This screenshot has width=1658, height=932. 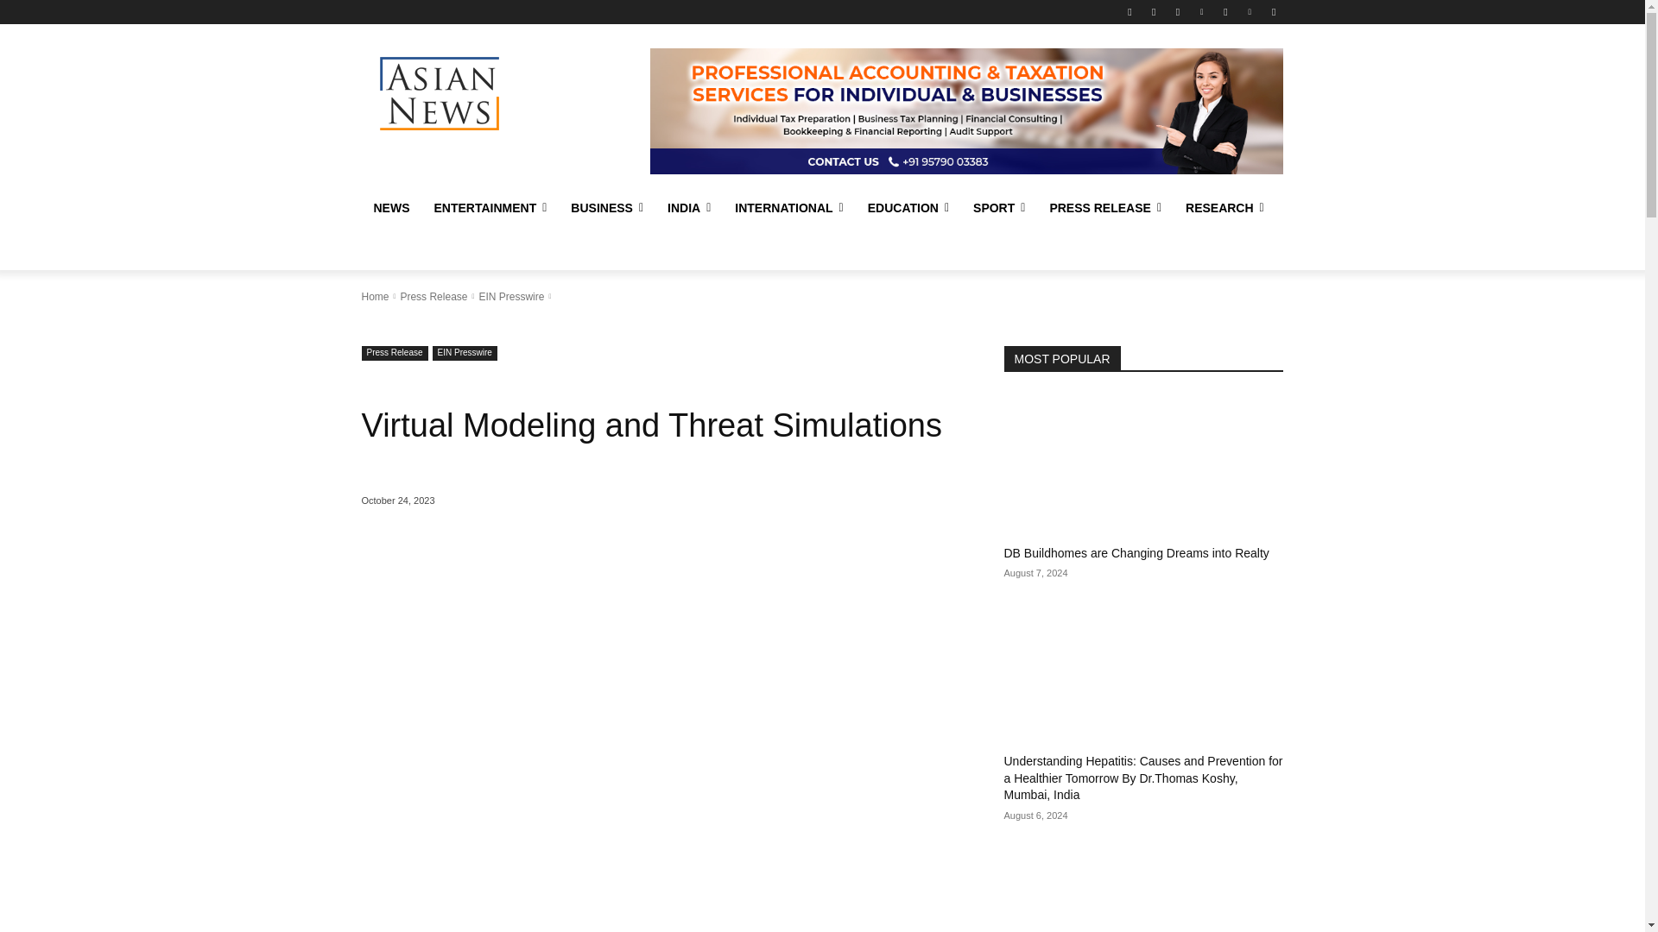 I want to click on Twitter, so click(x=1154, y=11).